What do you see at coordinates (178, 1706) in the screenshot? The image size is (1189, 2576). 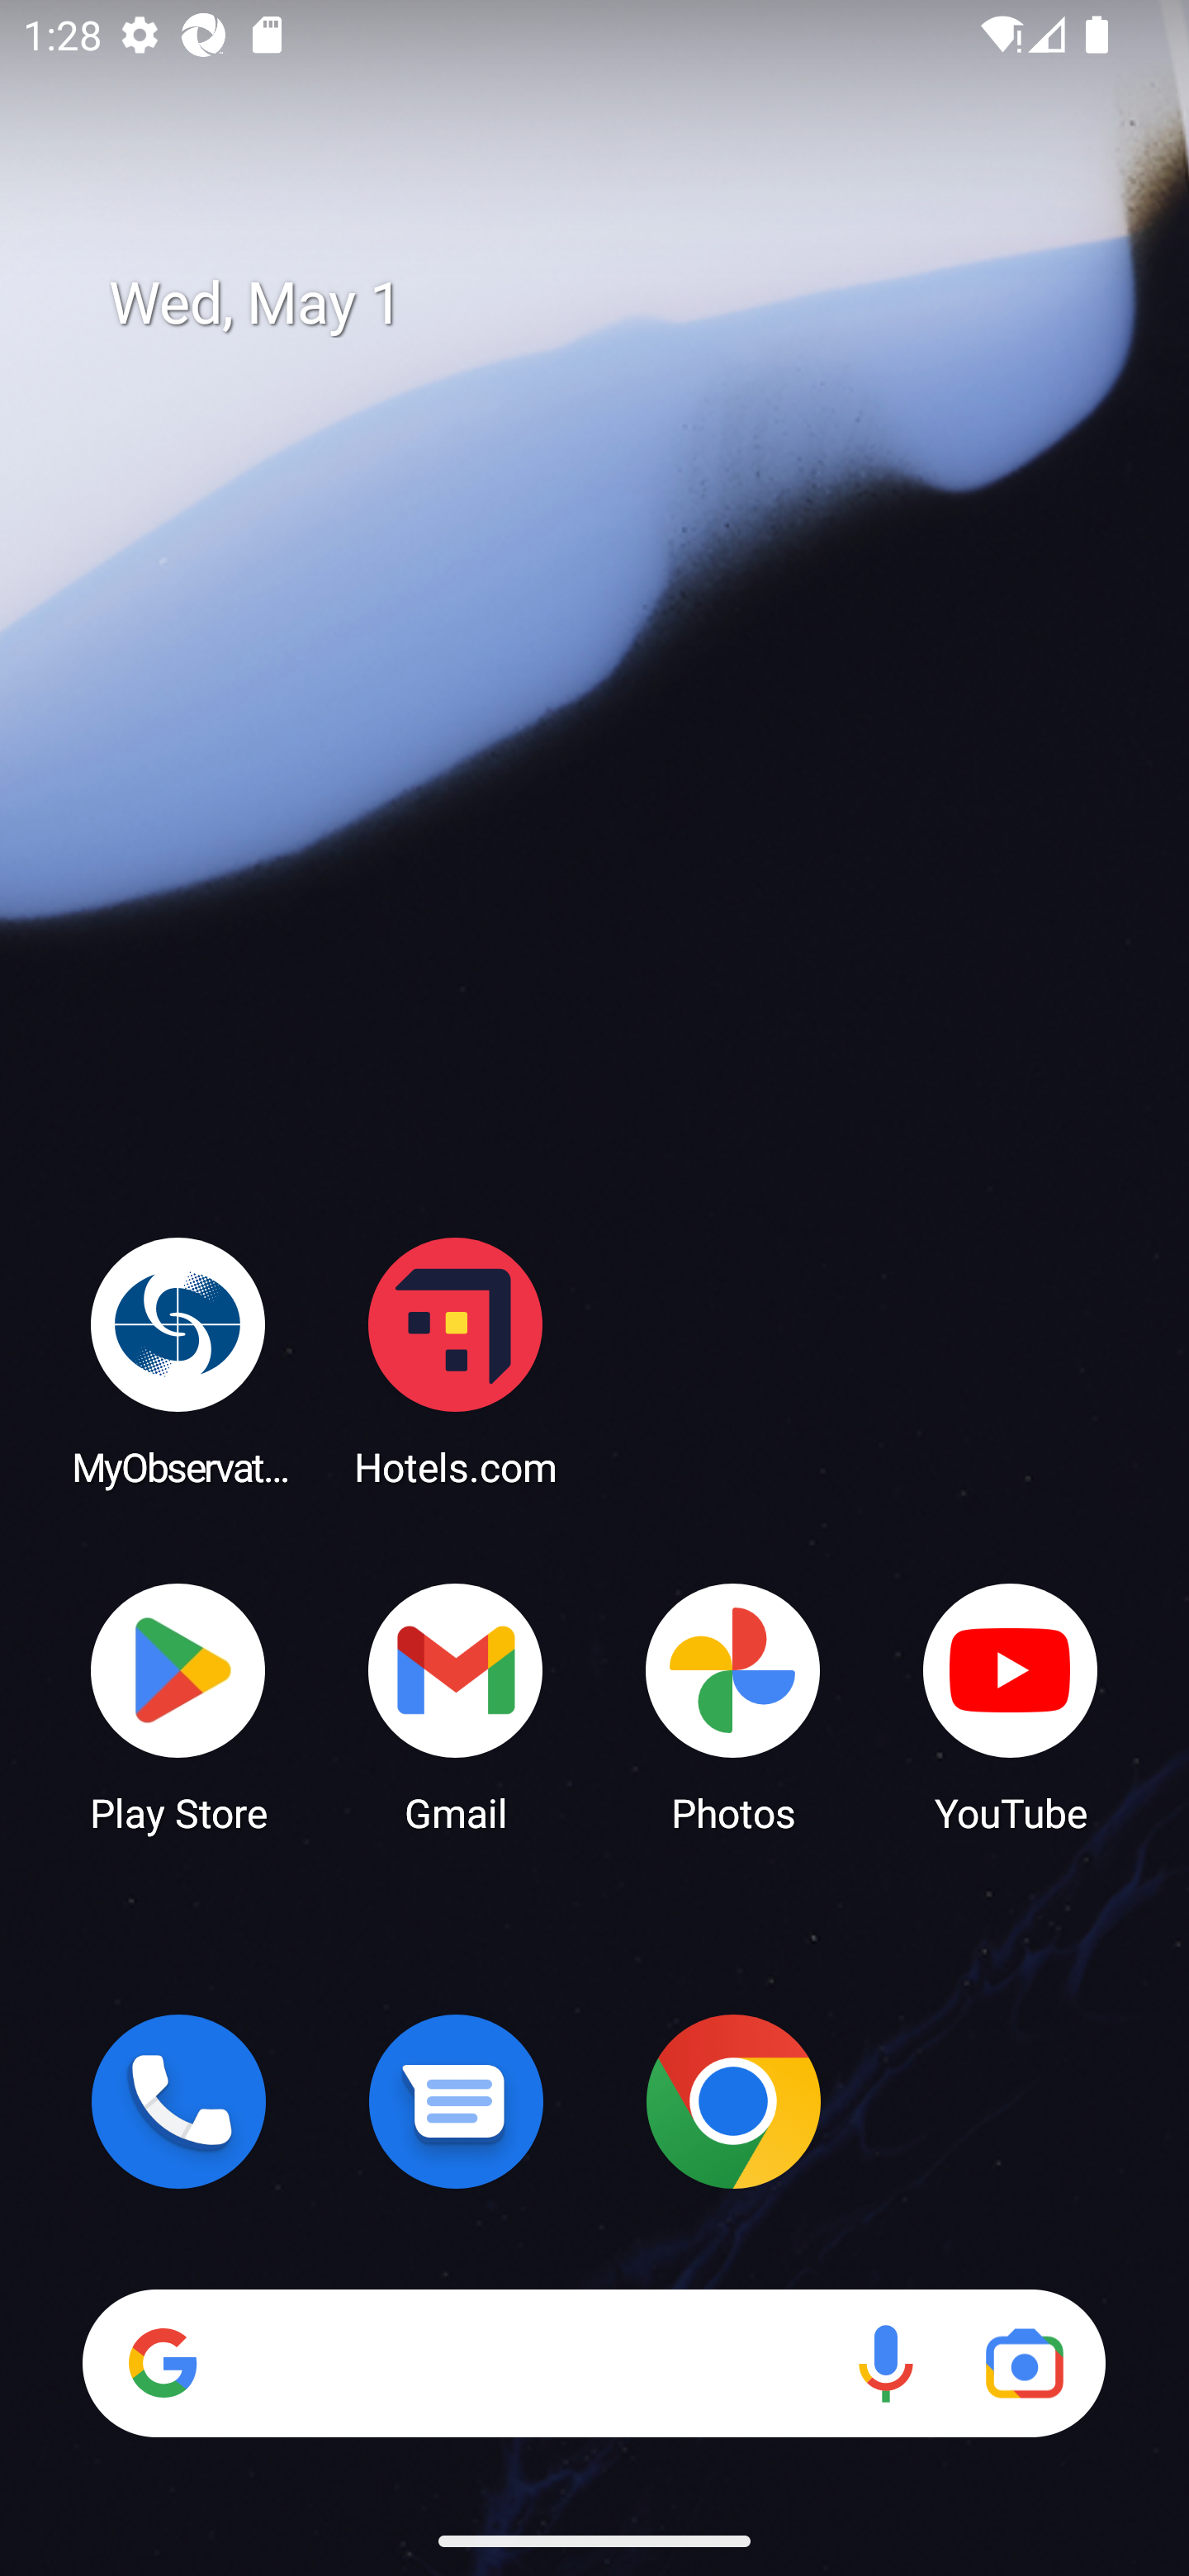 I see `Play Store` at bounding box center [178, 1706].